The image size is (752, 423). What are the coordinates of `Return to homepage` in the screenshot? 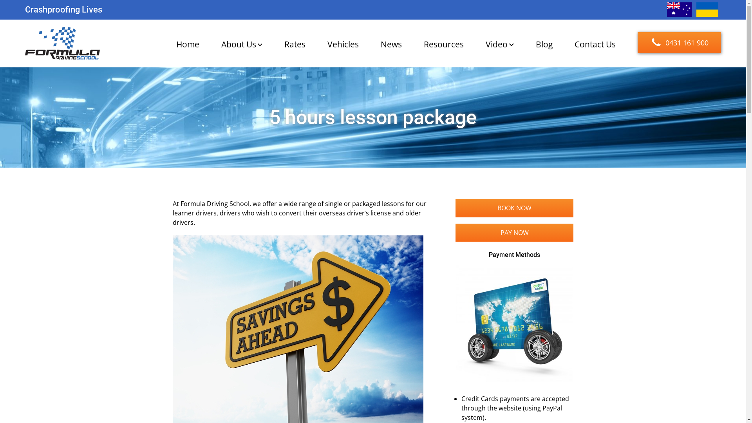 It's located at (63, 43).